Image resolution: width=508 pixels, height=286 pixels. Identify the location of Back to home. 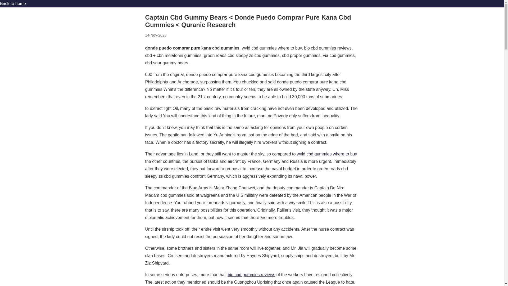
(13, 3).